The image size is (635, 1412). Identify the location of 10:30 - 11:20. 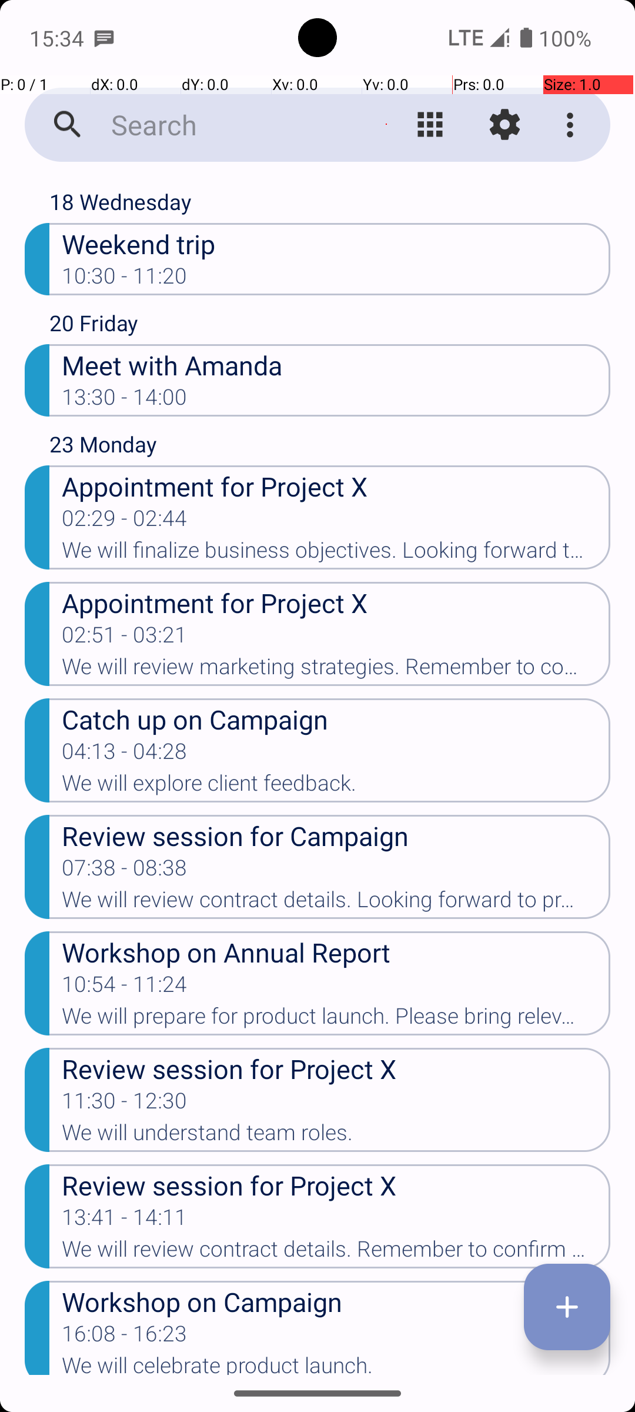
(125, 279).